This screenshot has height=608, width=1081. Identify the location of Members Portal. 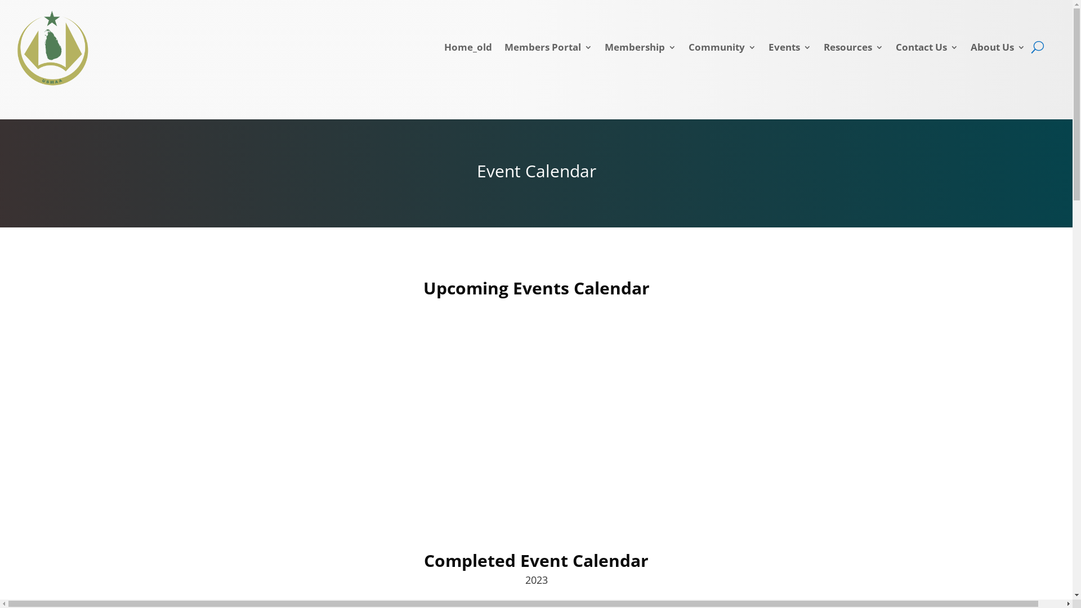
(548, 50).